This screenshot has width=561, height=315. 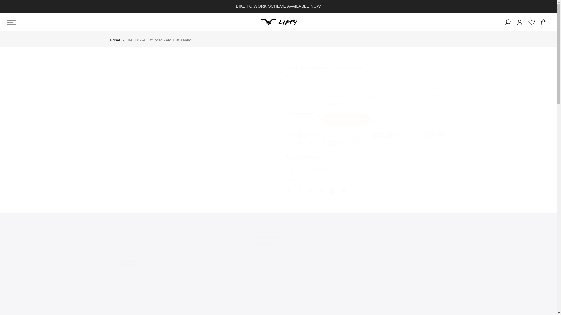 I want to click on Home, so click(x=115, y=40).